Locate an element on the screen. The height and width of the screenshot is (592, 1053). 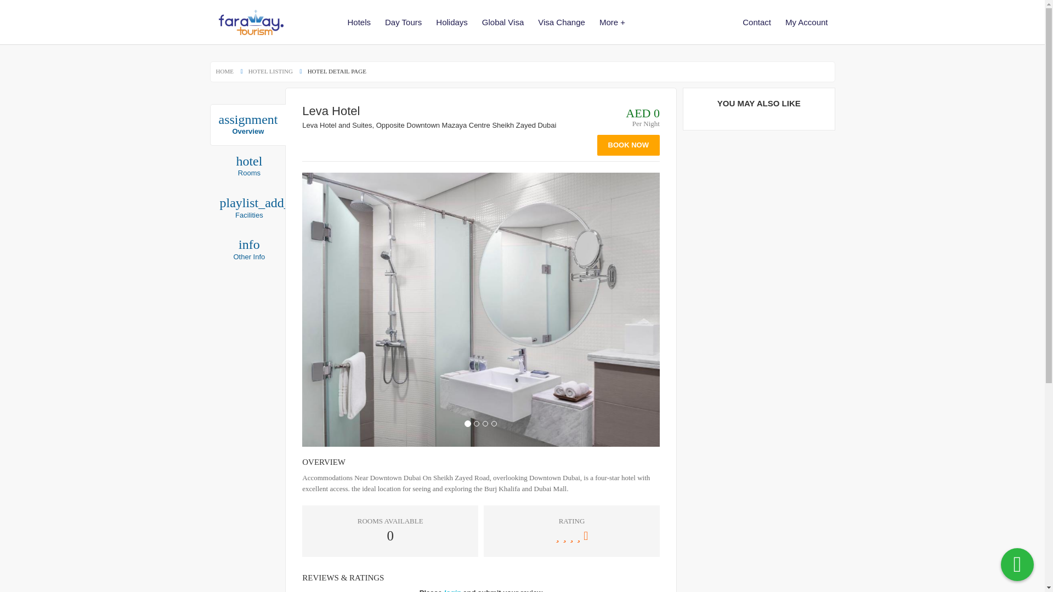
BOOK NOW is located at coordinates (403, 22).